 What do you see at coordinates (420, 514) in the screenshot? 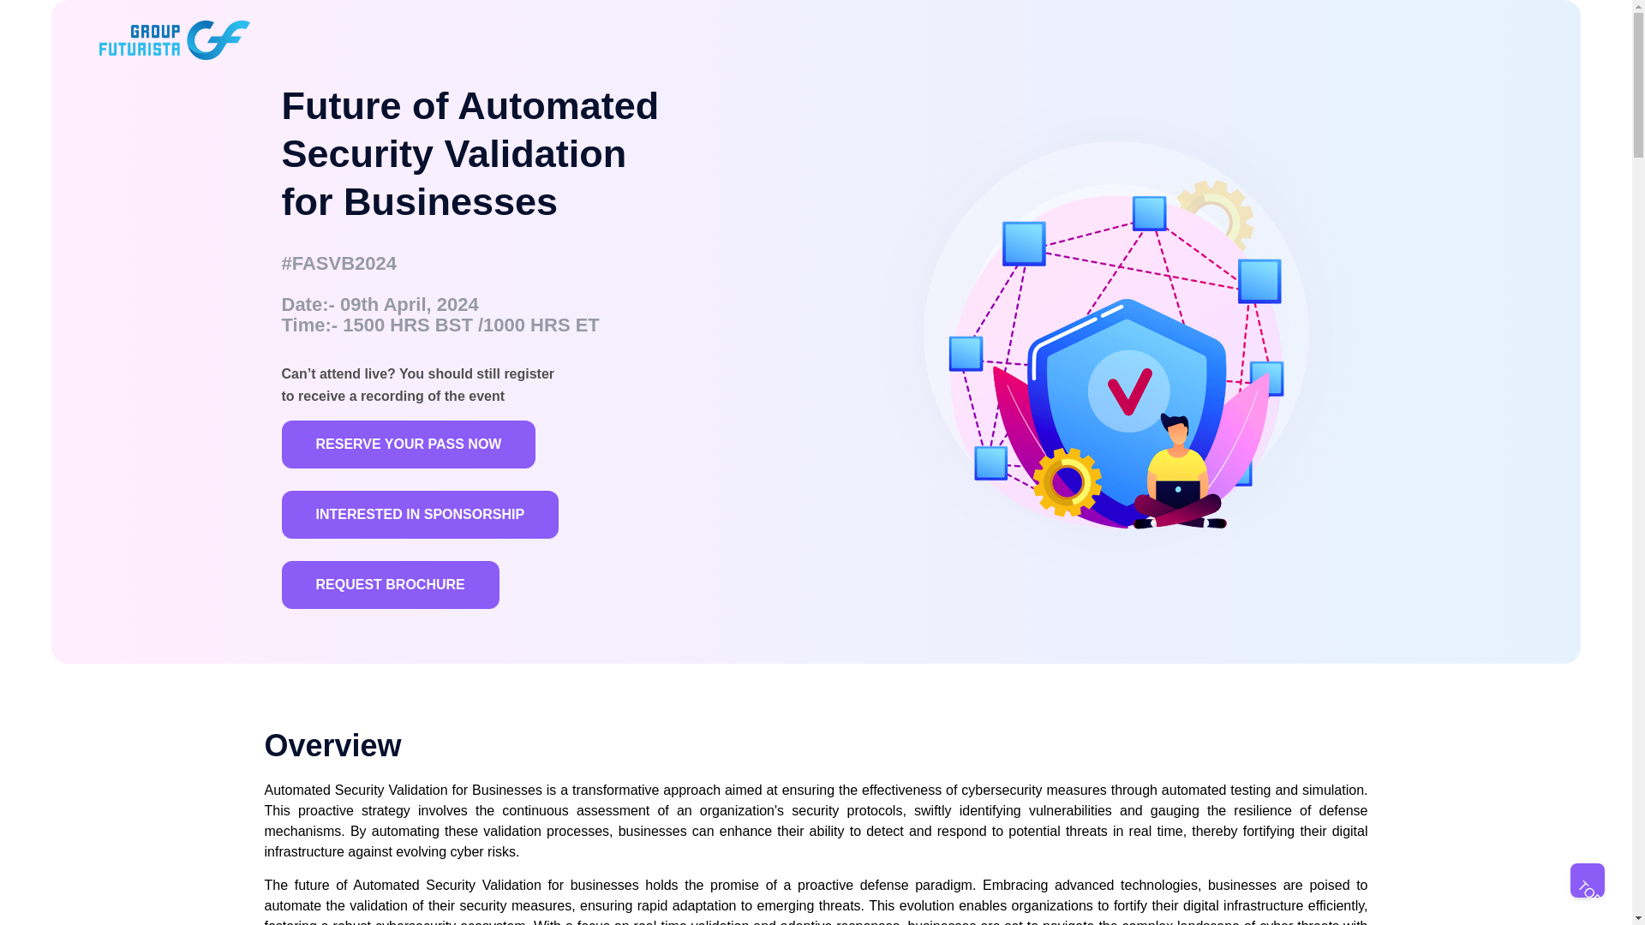
I see `INTERESTED IN SPONSORSHIP` at bounding box center [420, 514].